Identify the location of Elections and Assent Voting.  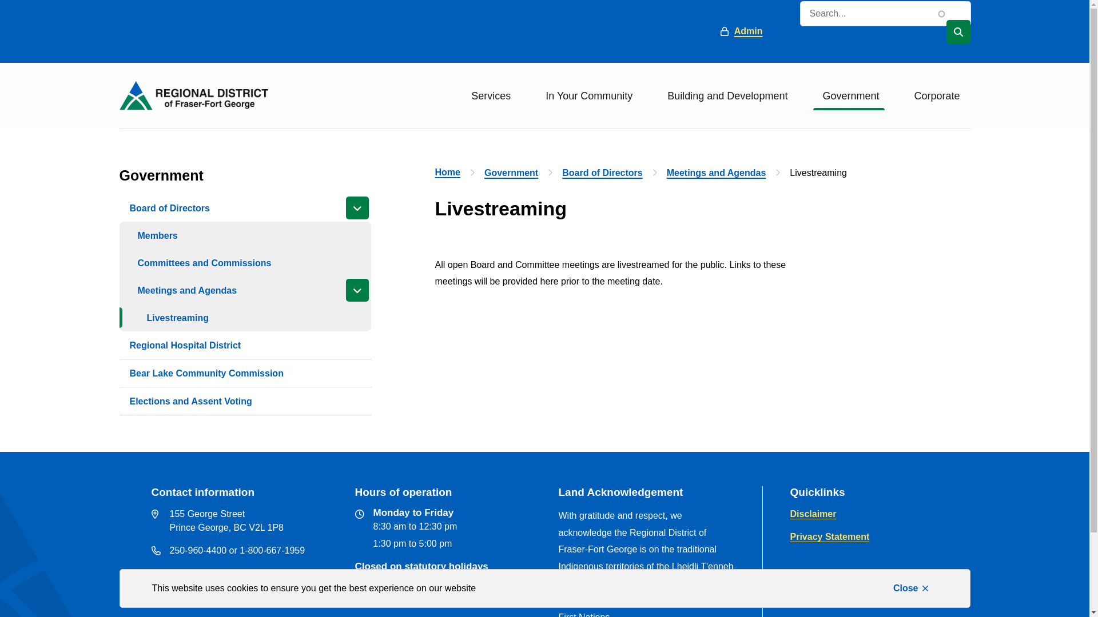
(190, 401).